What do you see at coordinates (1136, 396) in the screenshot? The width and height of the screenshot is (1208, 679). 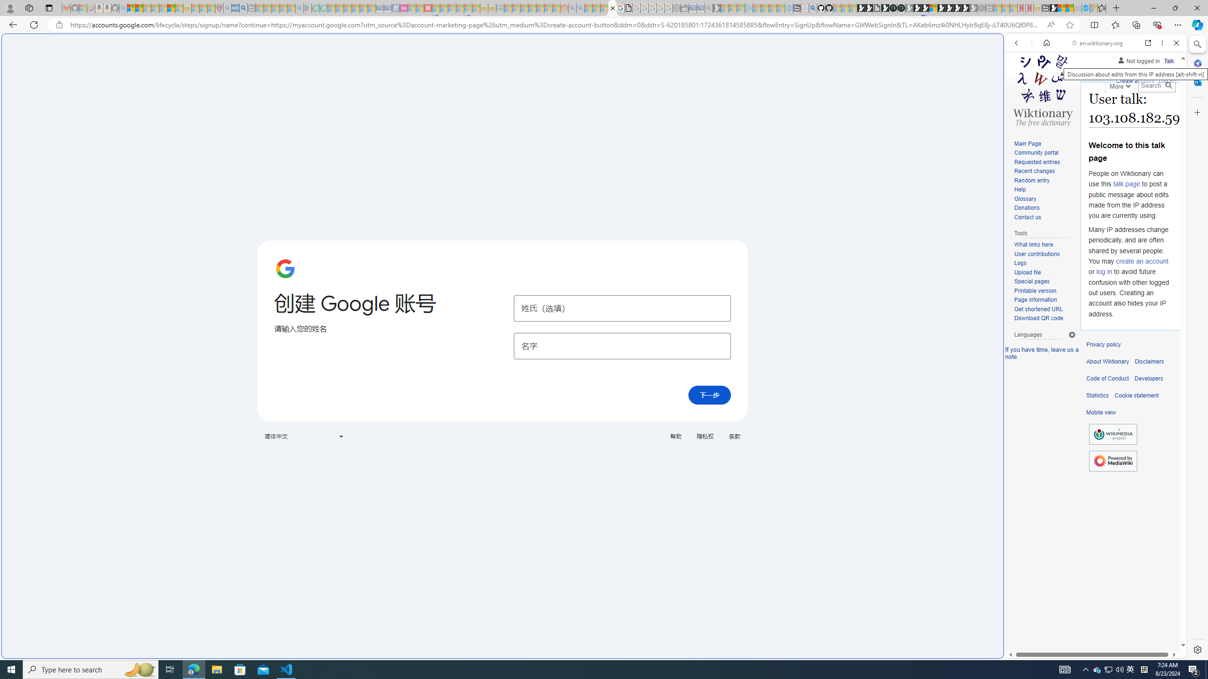 I see `Cookie statement` at bounding box center [1136, 396].